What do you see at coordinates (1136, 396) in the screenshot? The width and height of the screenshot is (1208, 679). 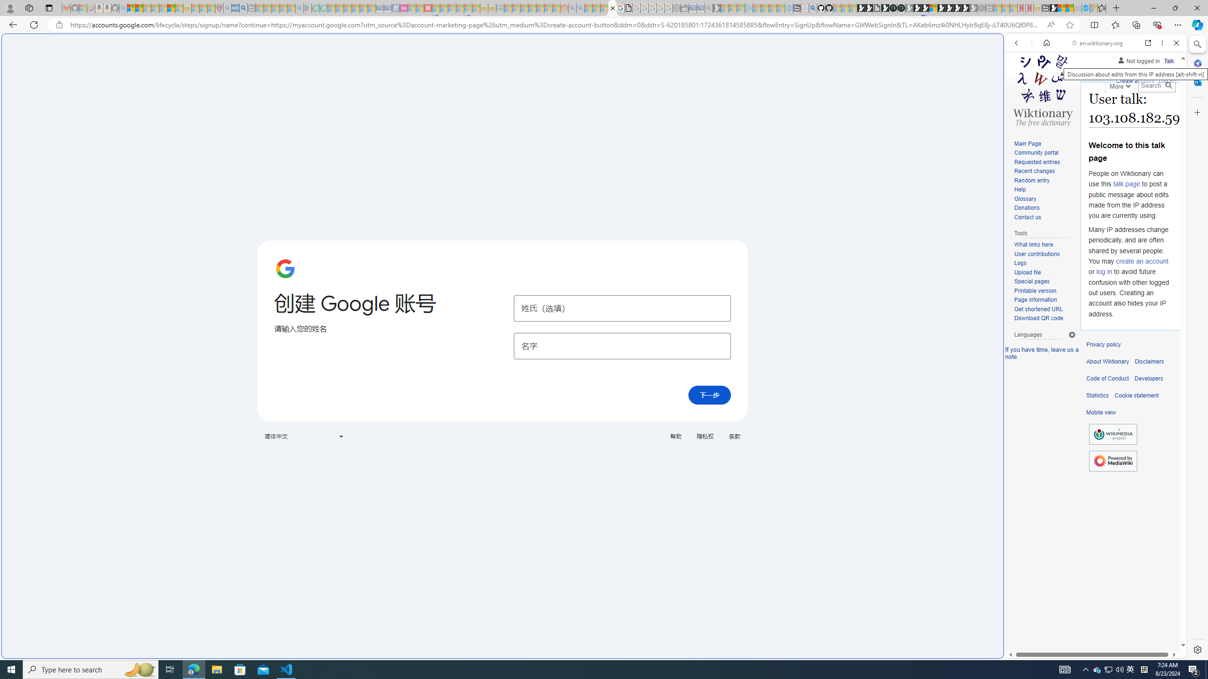 I see `Cookie statement` at bounding box center [1136, 396].